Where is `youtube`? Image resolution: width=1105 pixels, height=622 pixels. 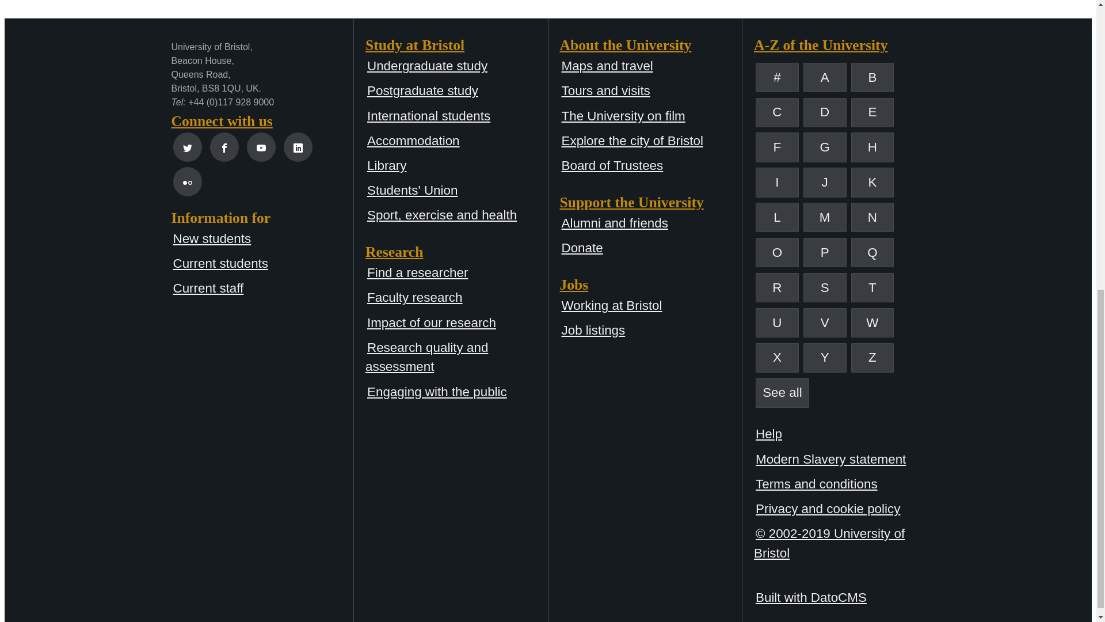 youtube is located at coordinates (261, 147).